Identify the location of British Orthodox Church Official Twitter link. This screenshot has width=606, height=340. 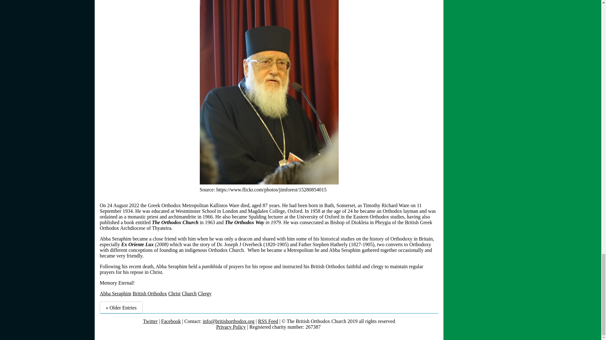
(150, 321).